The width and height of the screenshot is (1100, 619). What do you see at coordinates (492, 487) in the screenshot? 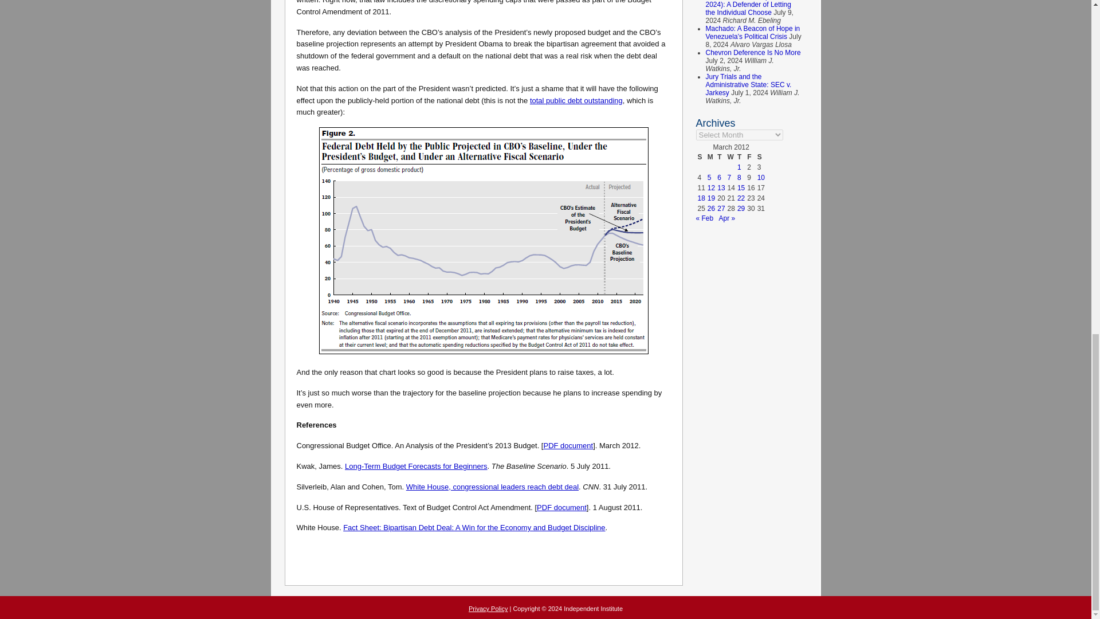
I see `White House, congressional leaders reach debt deal` at bounding box center [492, 487].